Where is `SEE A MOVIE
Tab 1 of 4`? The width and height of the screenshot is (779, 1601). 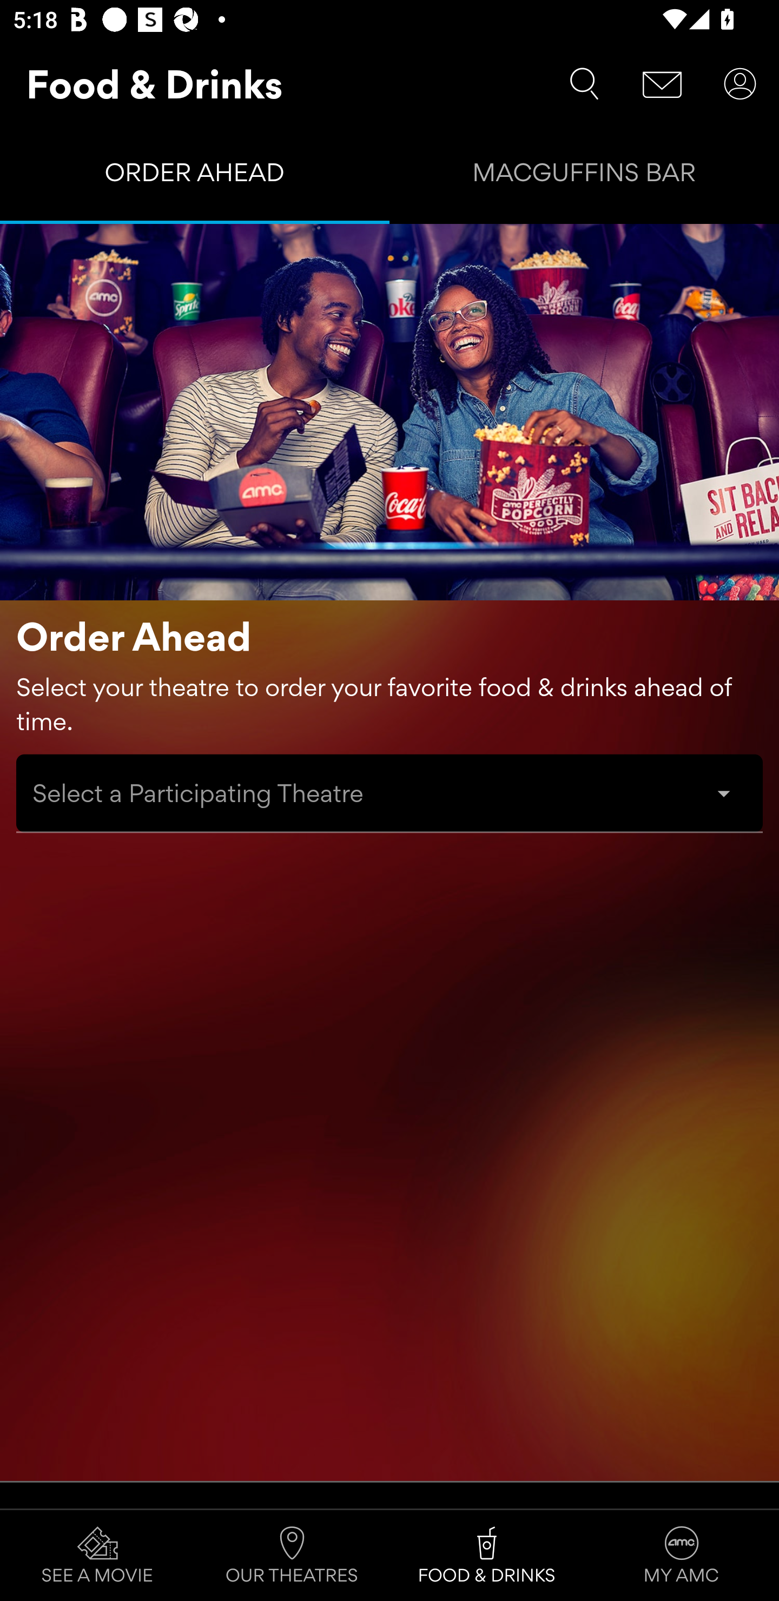
SEE A MOVIE
Tab 1 of 4 is located at coordinates (97, 1556).